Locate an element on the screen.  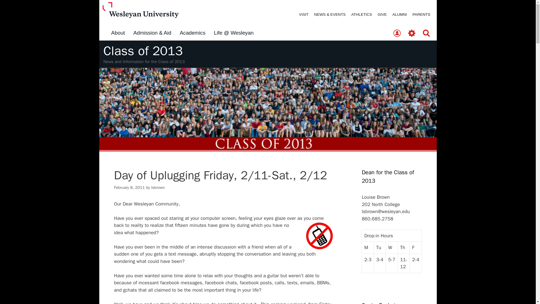
GIVE is located at coordinates (382, 14).